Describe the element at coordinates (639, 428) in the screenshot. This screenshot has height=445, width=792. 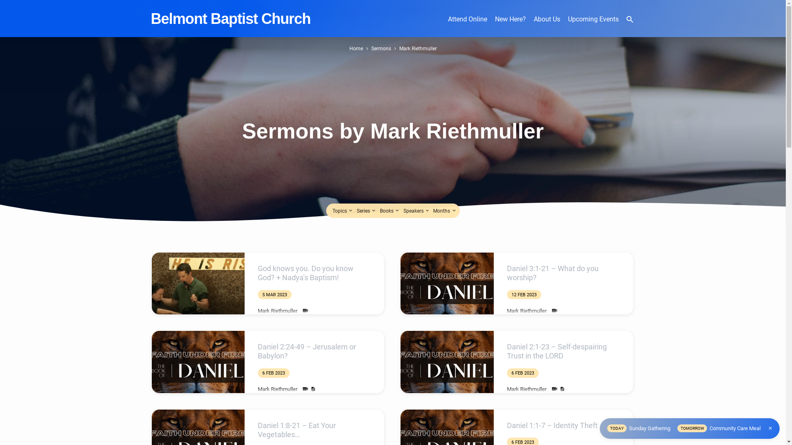
I see `TODAY Sunday Gathering` at that location.